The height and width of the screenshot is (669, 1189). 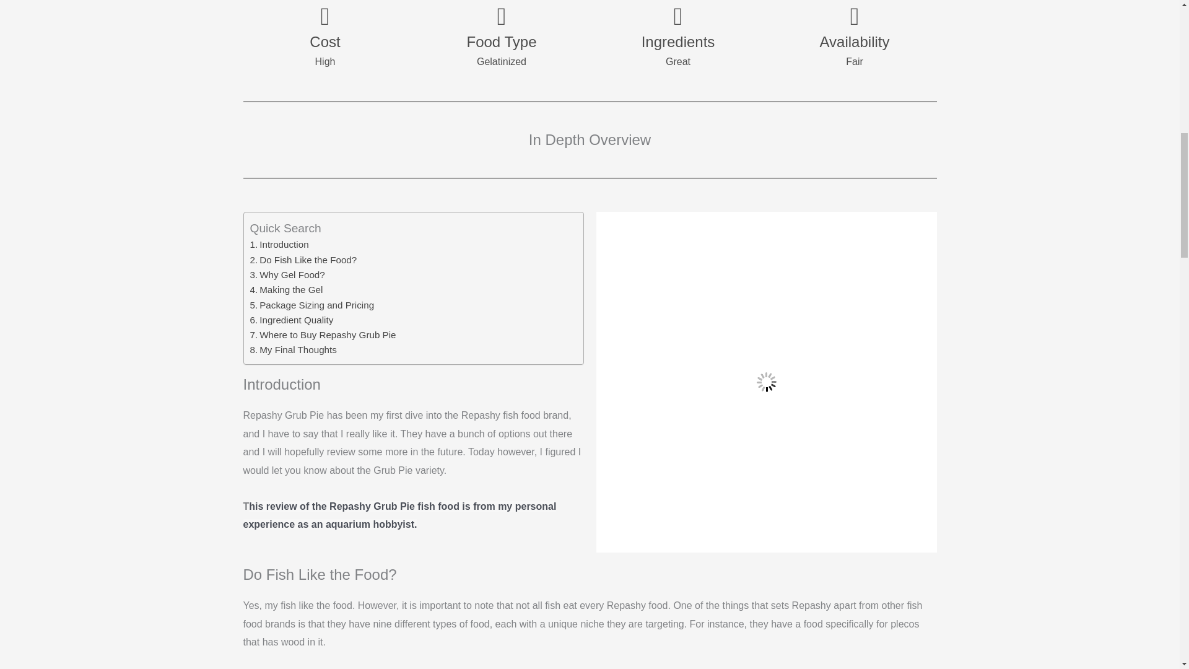 I want to click on Making the Gel, so click(x=286, y=289).